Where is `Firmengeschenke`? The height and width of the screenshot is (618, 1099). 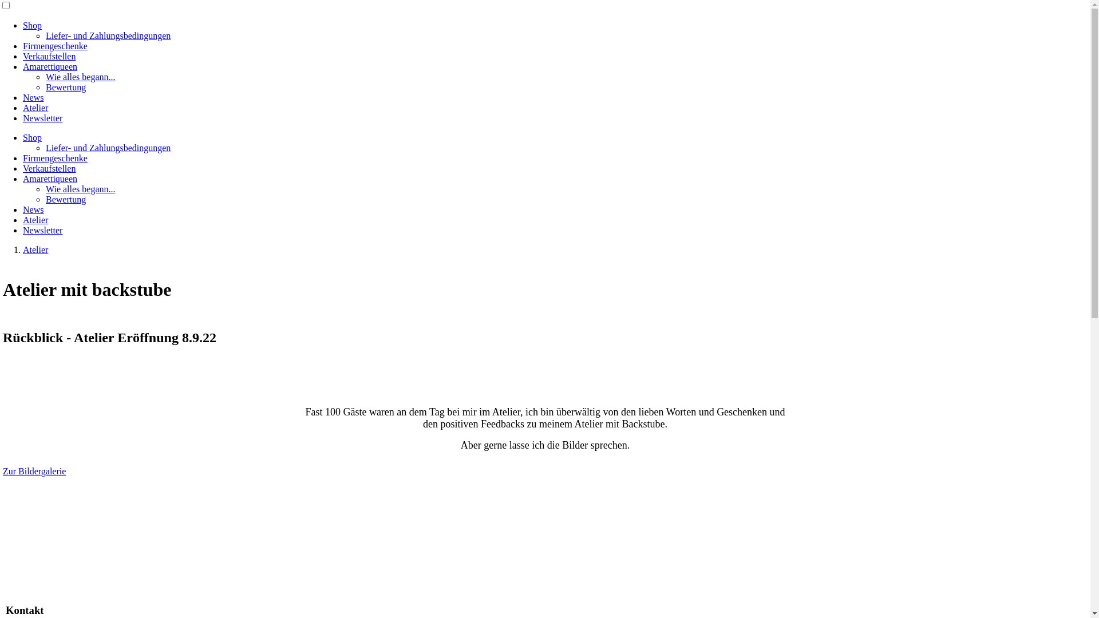
Firmengeschenke is located at coordinates (55, 46).